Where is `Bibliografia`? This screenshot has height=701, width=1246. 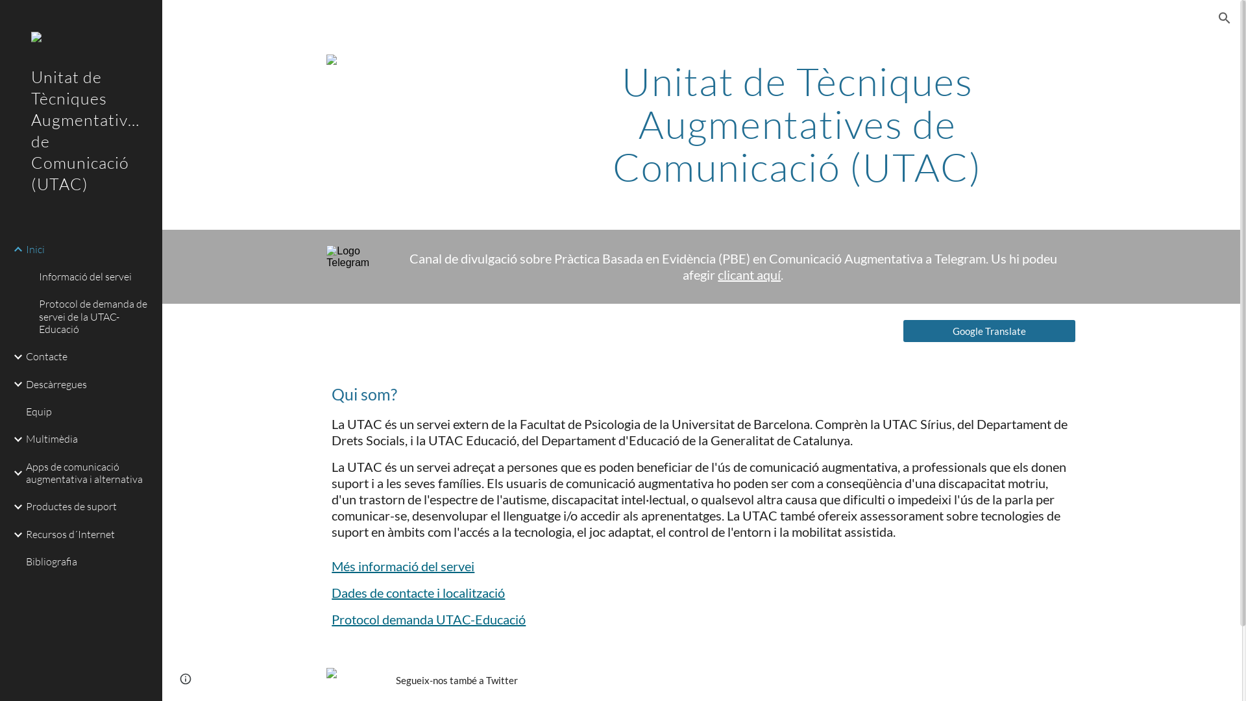 Bibliografia is located at coordinates (89, 562).